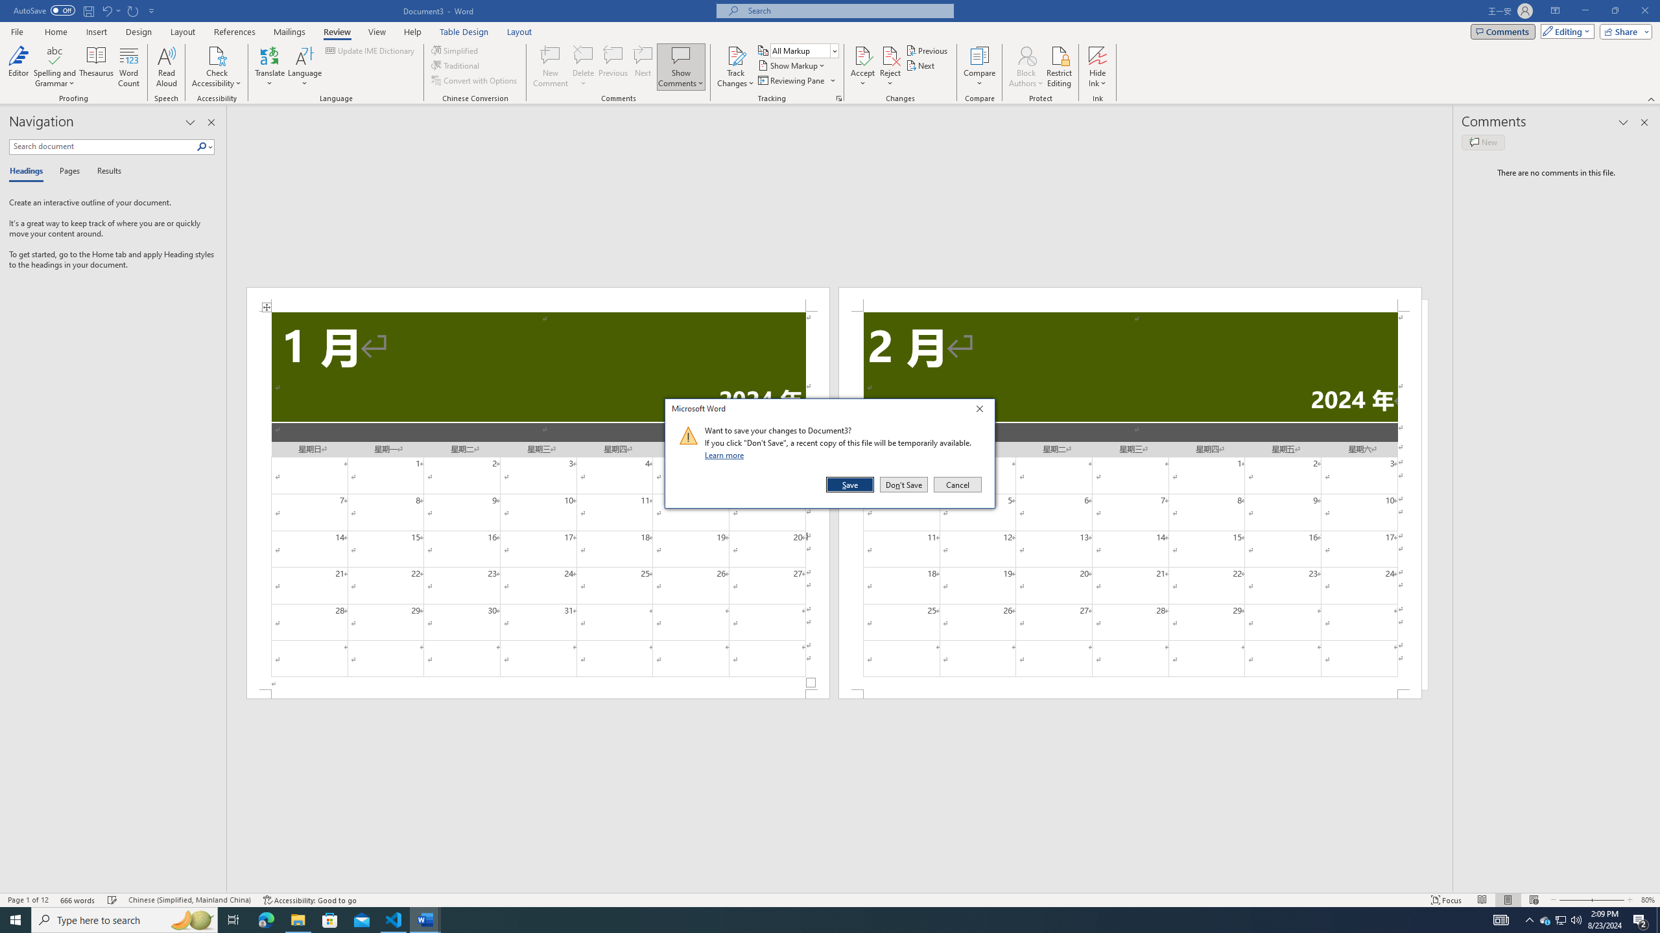 The image size is (1660, 933). What do you see at coordinates (1576, 920) in the screenshot?
I see `Hide Ink` at bounding box center [1576, 920].